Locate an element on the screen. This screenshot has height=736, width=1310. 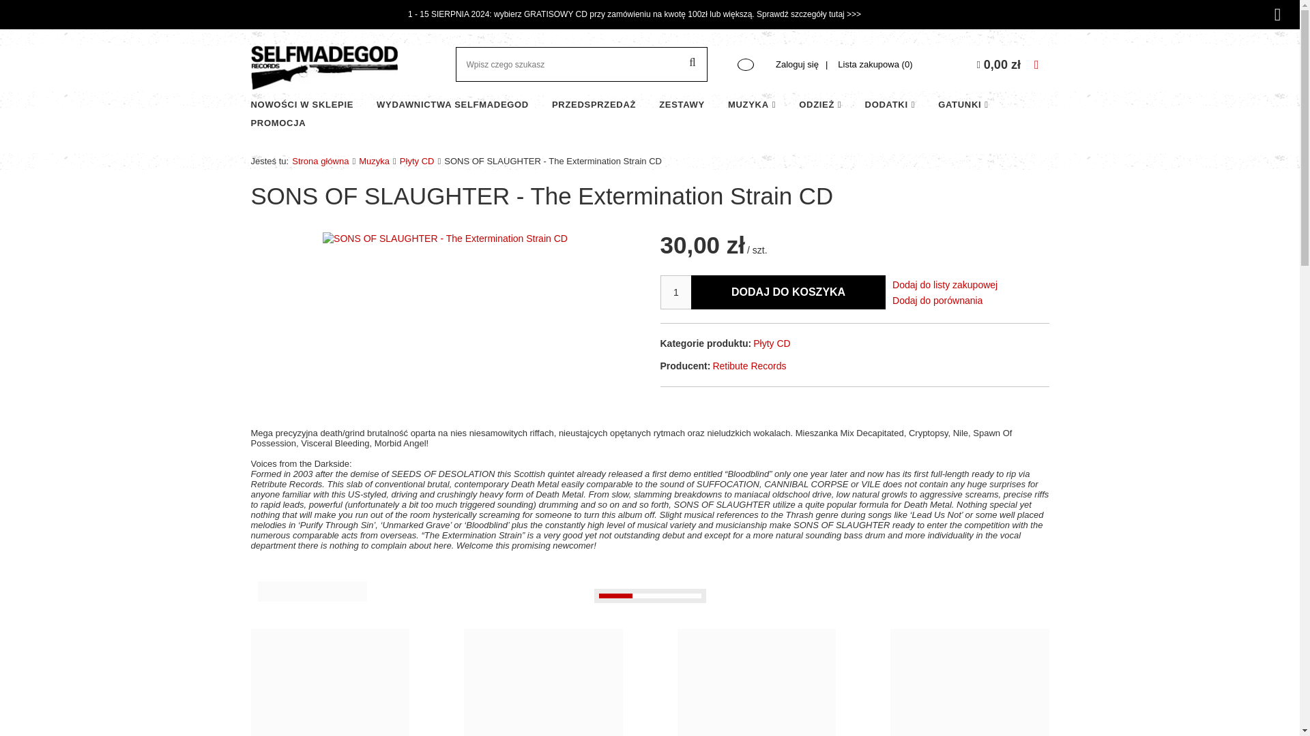
1 is located at coordinates (675, 292).